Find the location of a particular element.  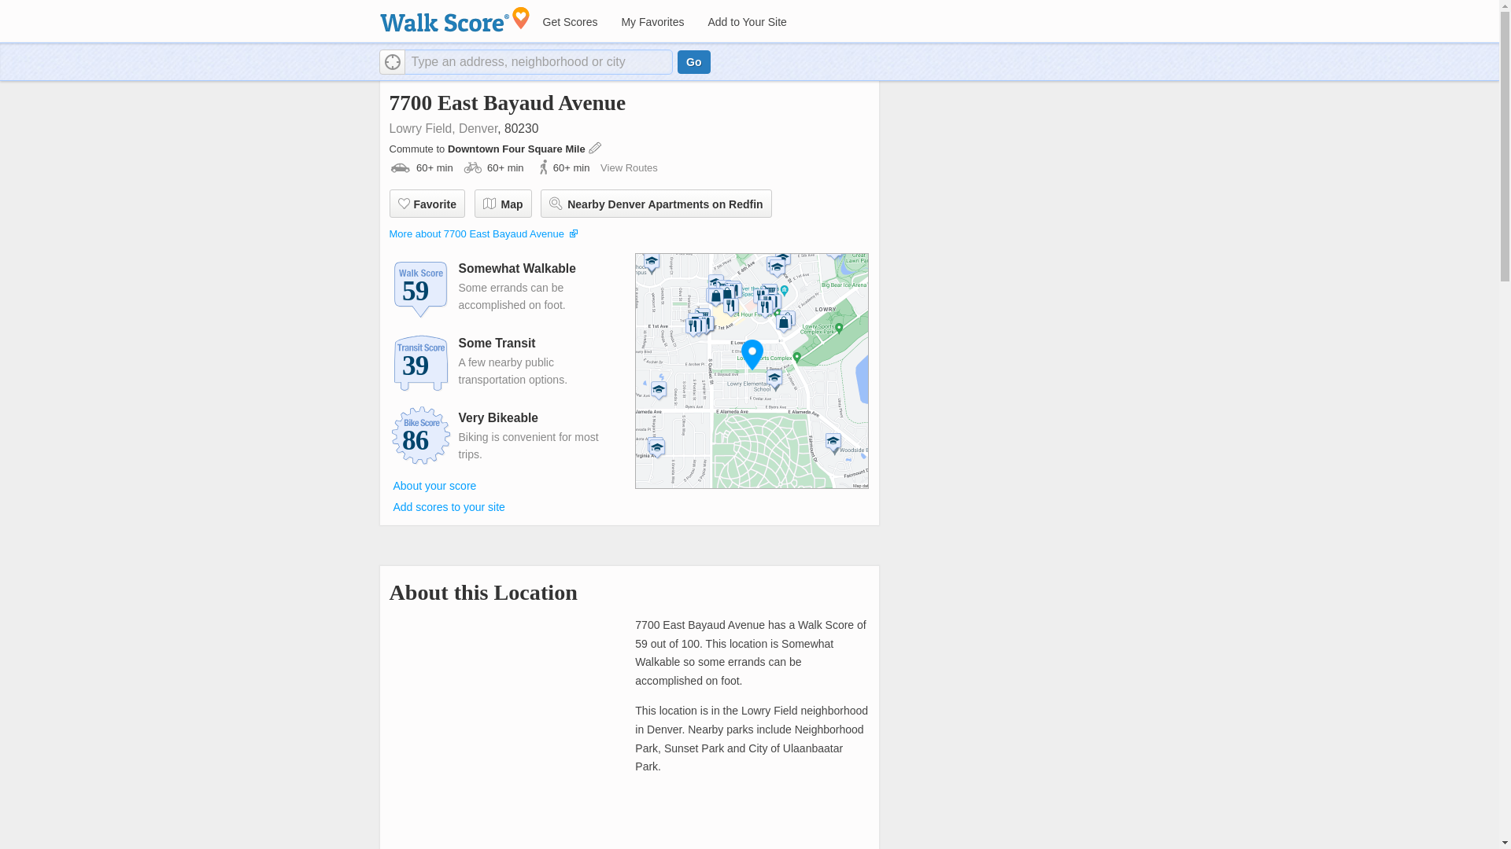

Map is located at coordinates (502, 203).